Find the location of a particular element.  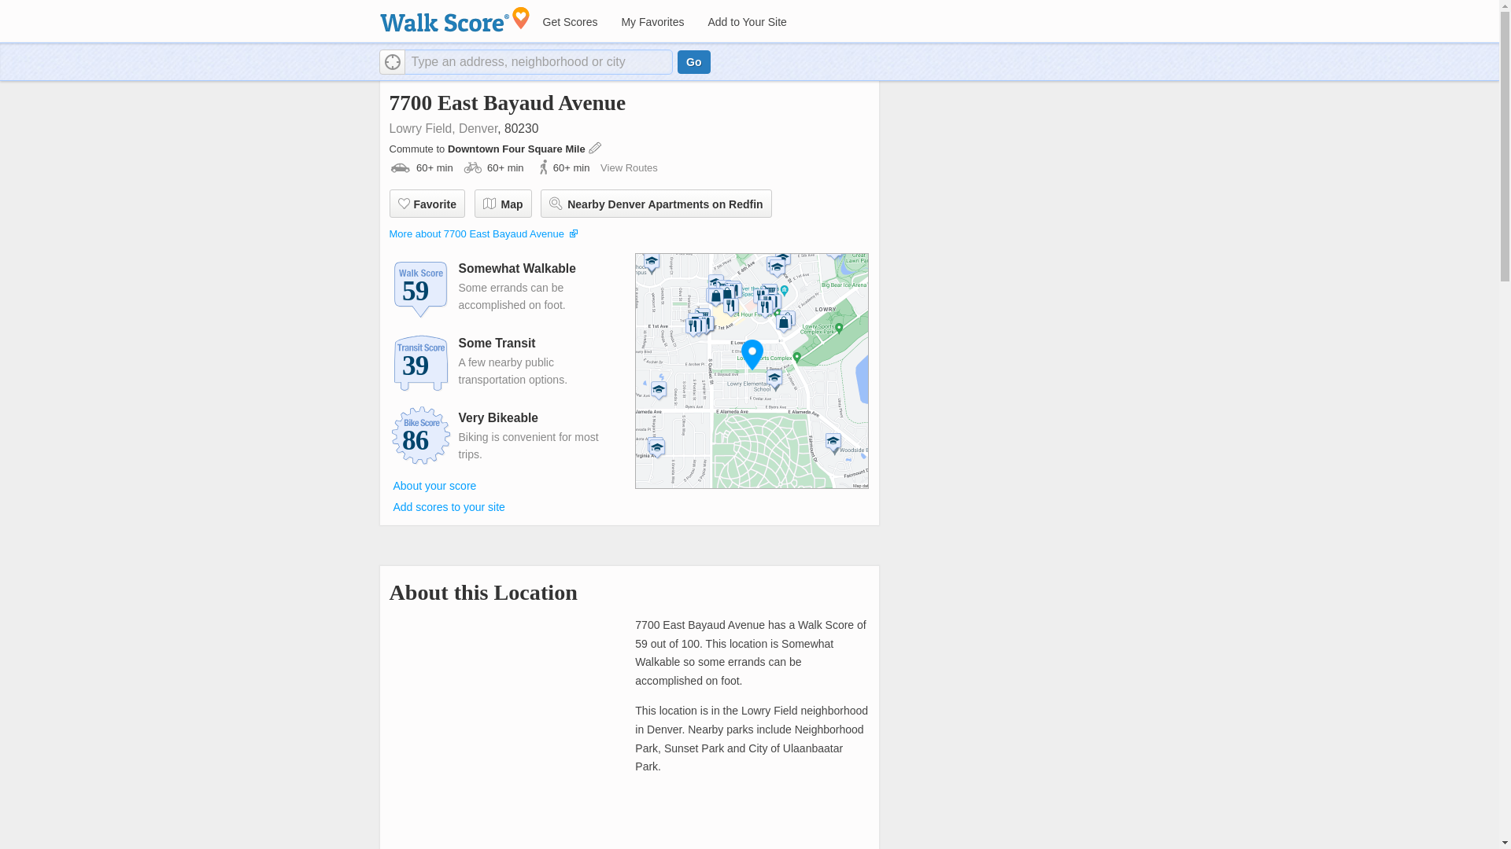

Map is located at coordinates (502, 203).